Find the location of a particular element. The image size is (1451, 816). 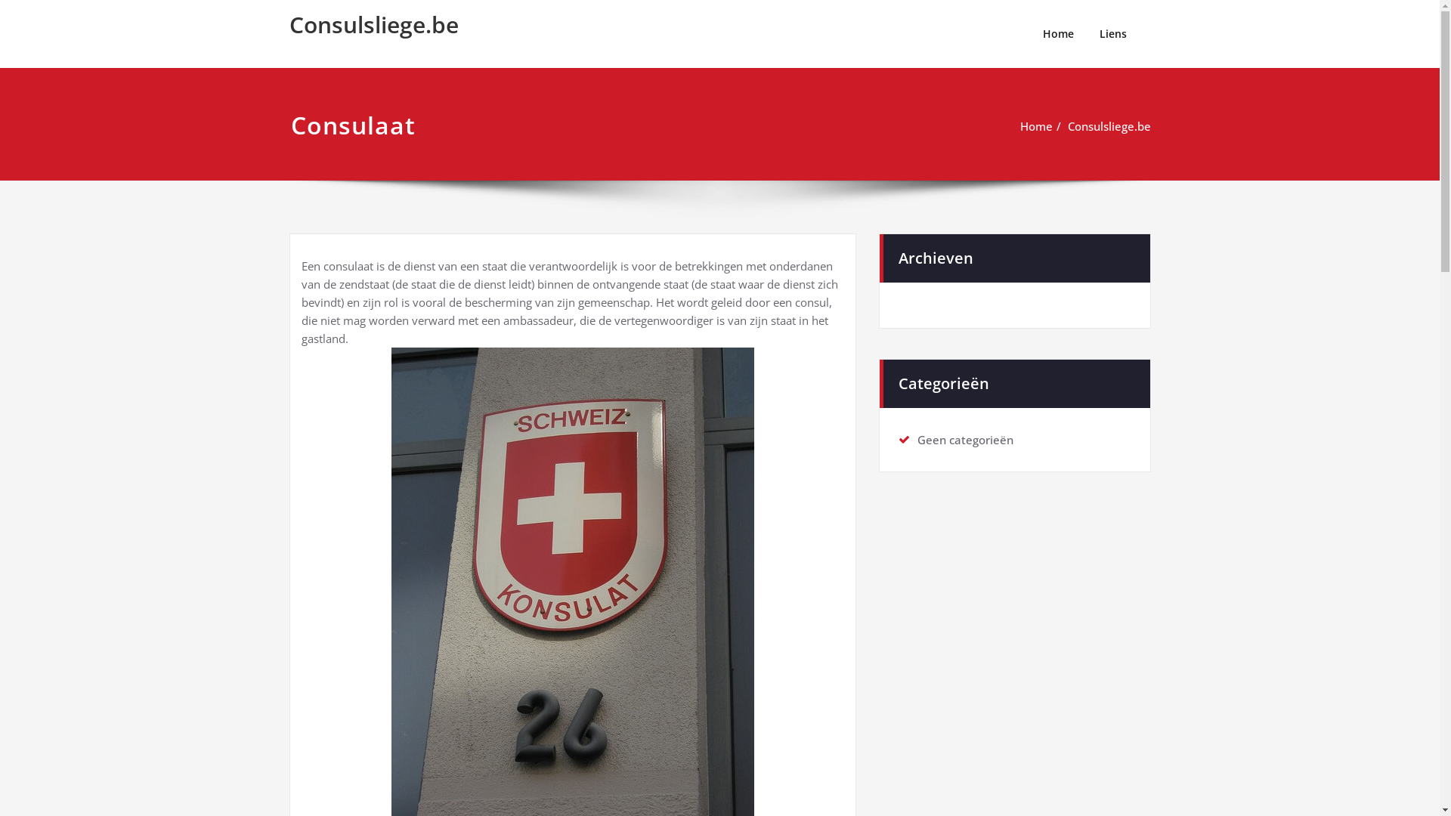

Home is located at coordinates (1037, 126).